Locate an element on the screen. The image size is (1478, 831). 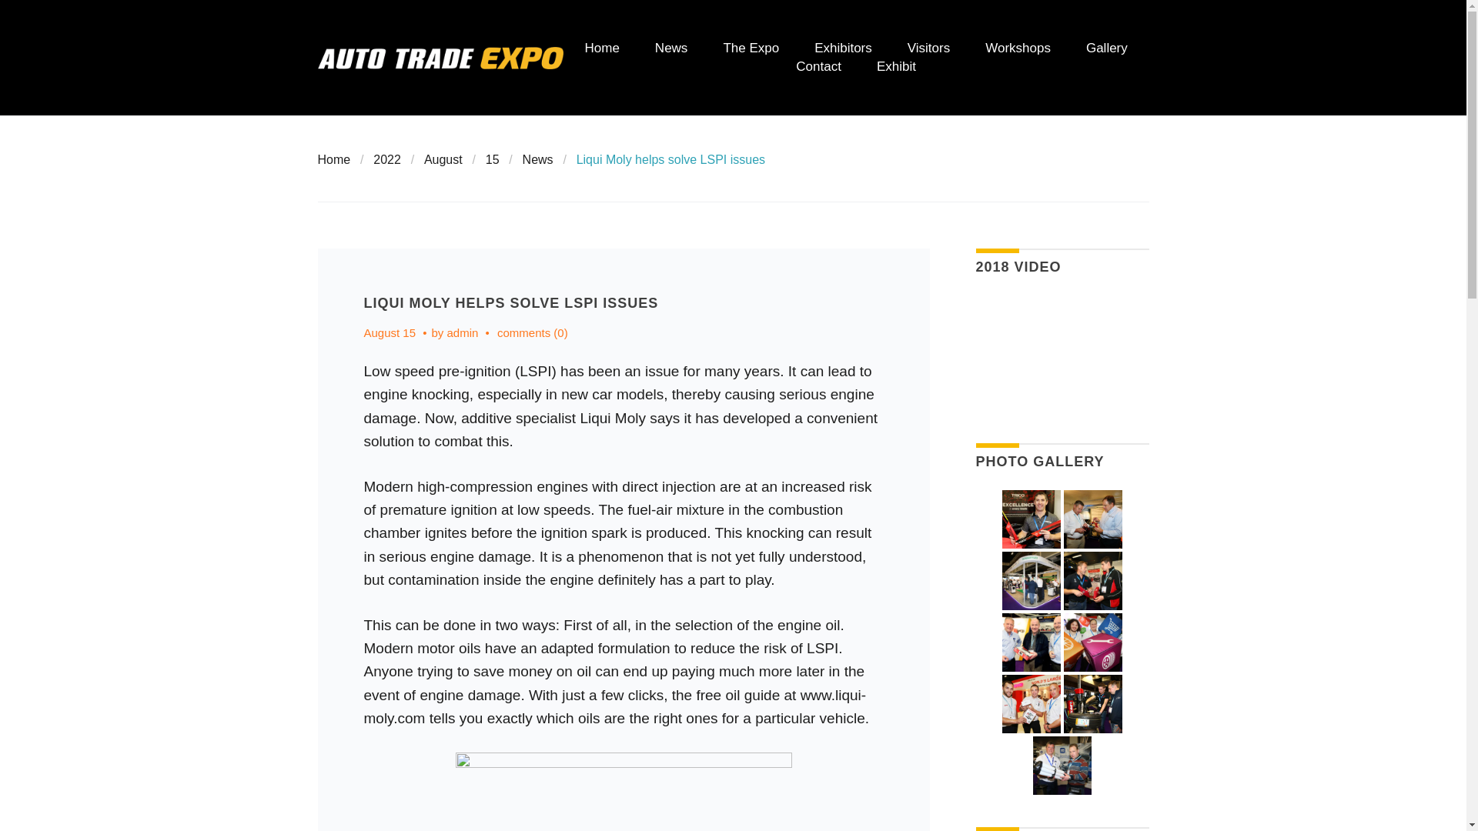
undefined is located at coordinates (1032, 642).